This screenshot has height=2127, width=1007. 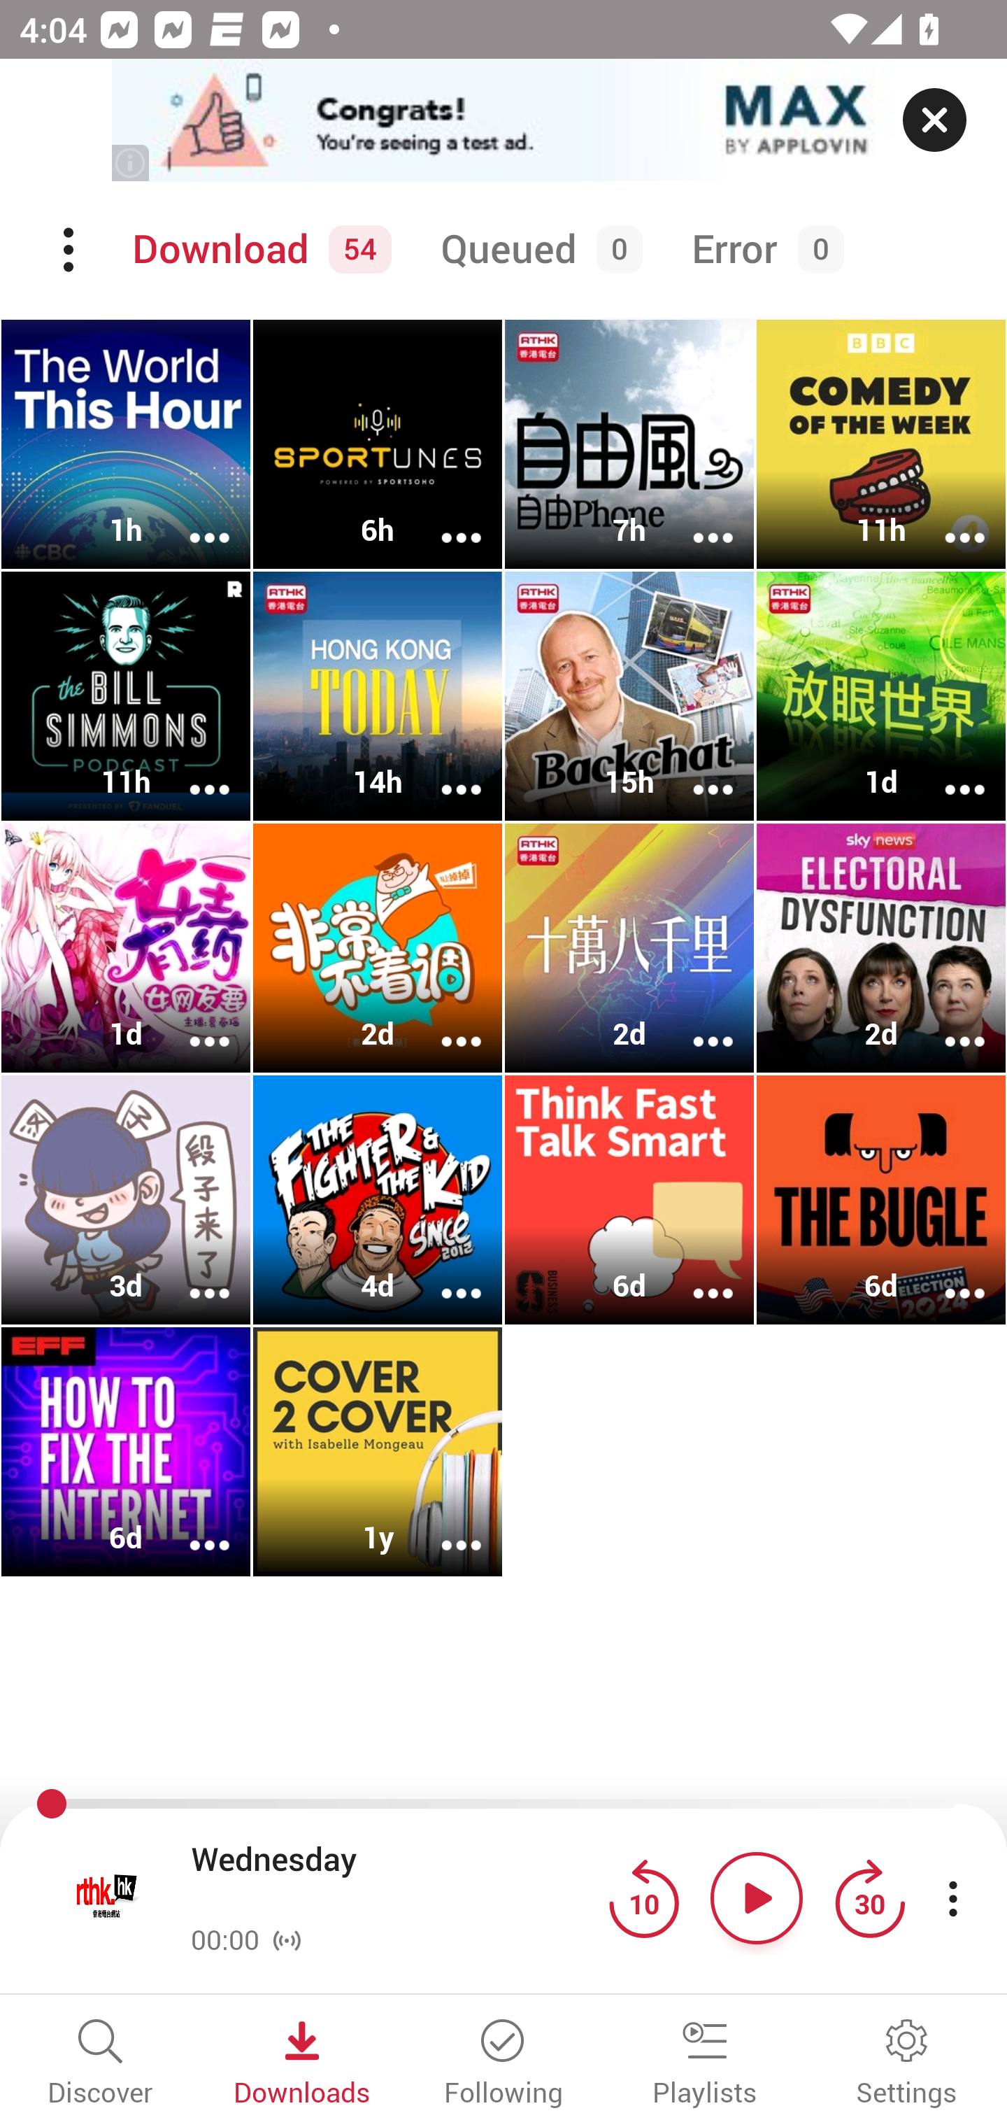 What do you see at coordinates (695, 518) in the screenshot?
I see `More options` at bounding box center [695, 518].